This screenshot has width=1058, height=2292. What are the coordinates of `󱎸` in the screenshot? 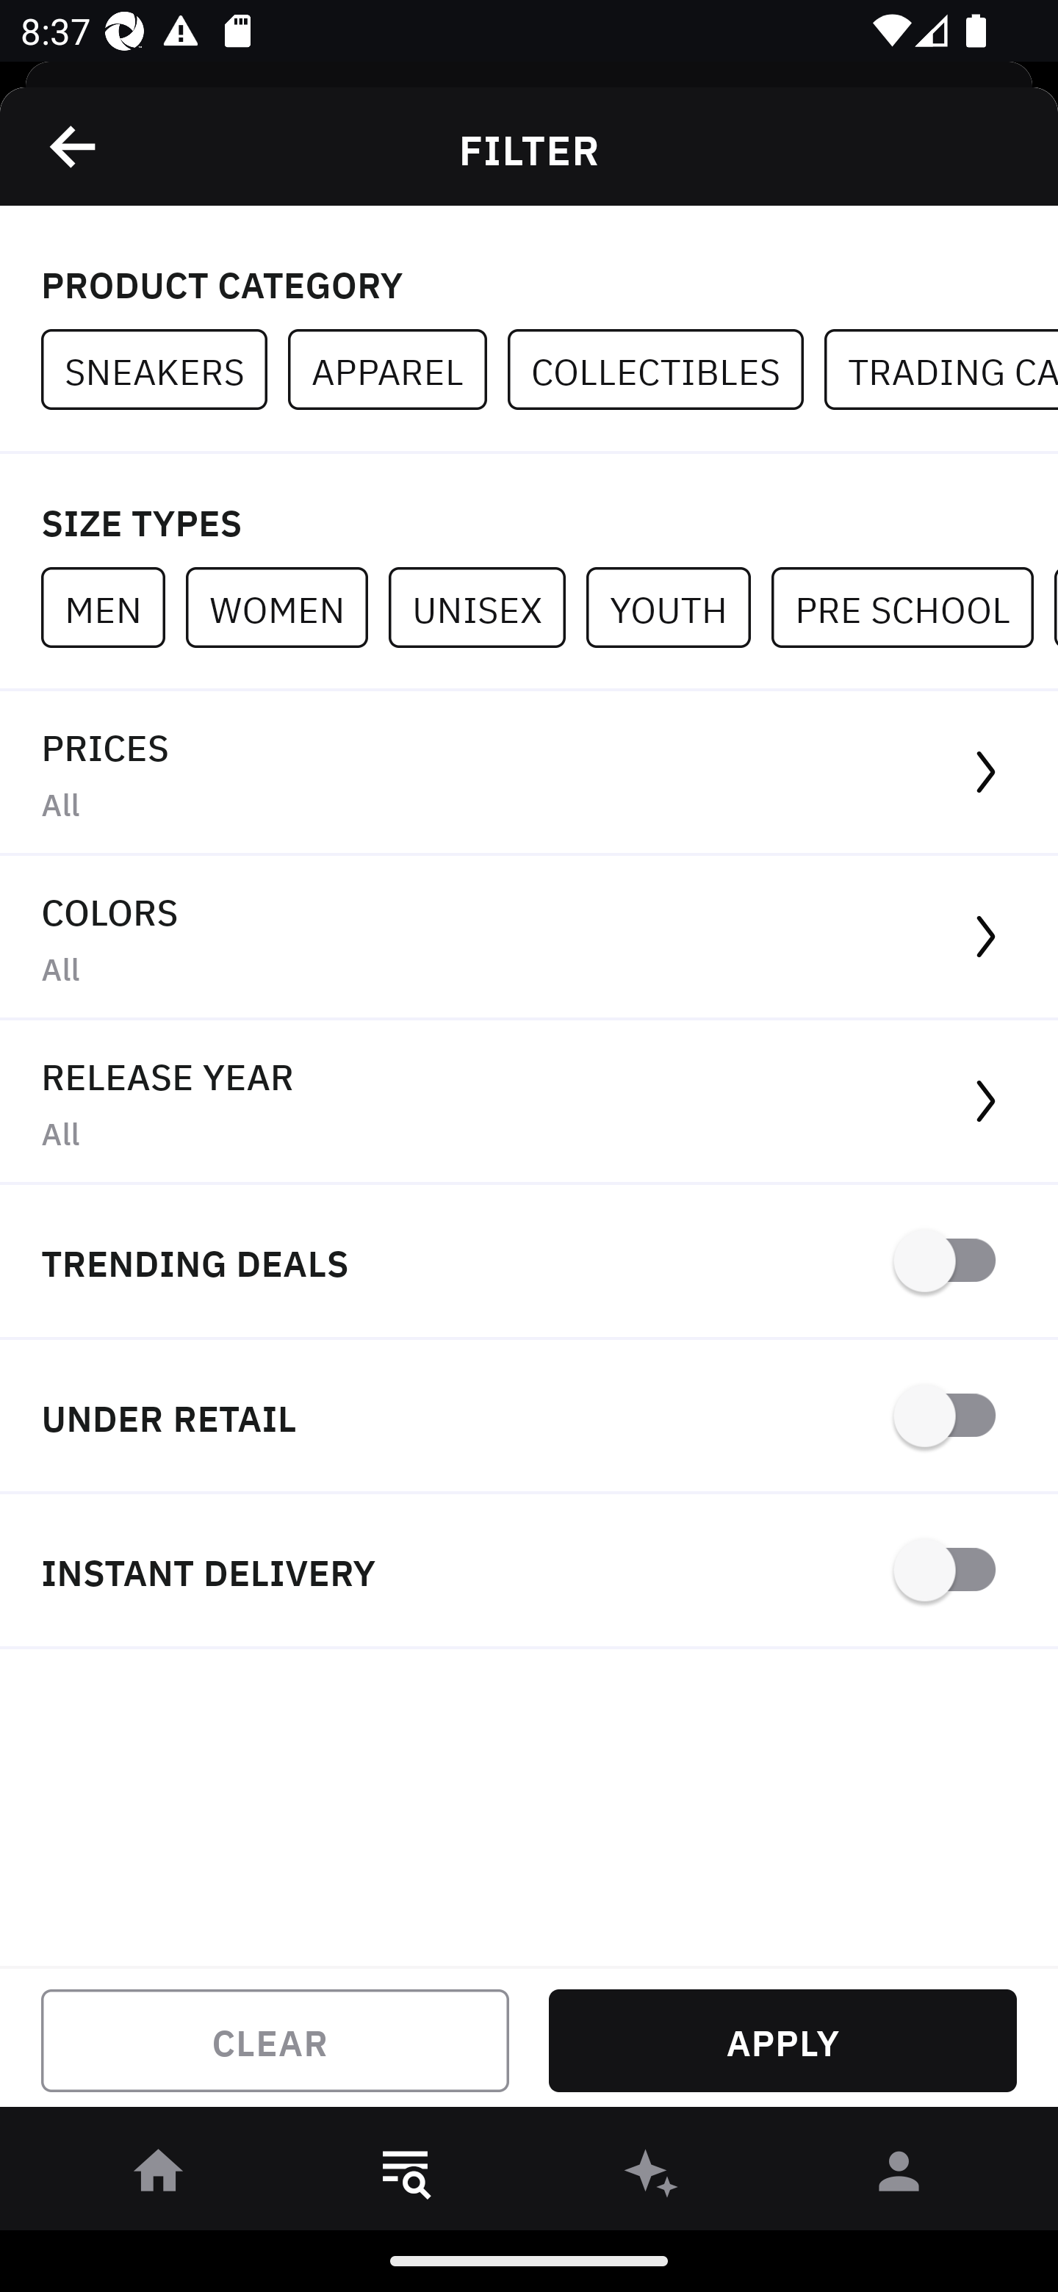 It's located at (406, 2176).